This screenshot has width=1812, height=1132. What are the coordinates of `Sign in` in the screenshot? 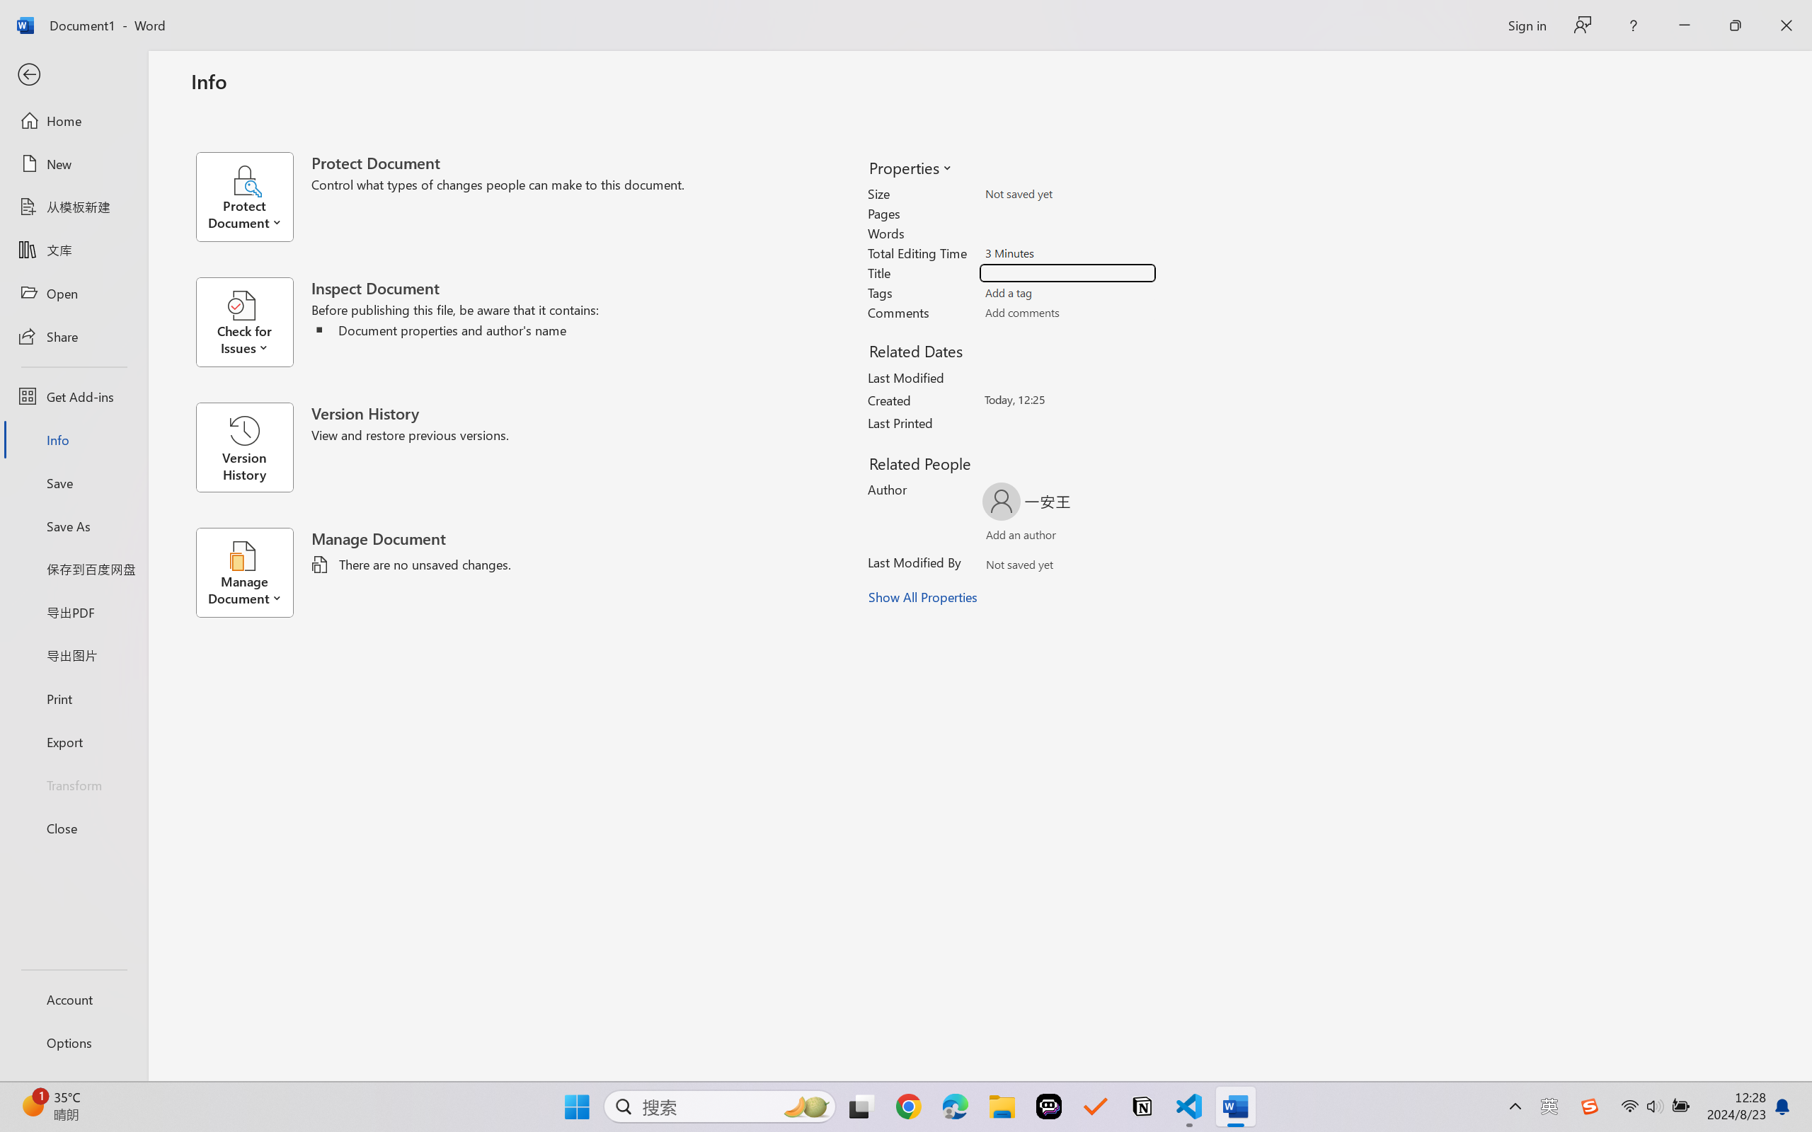 It's located at (1526, 25).